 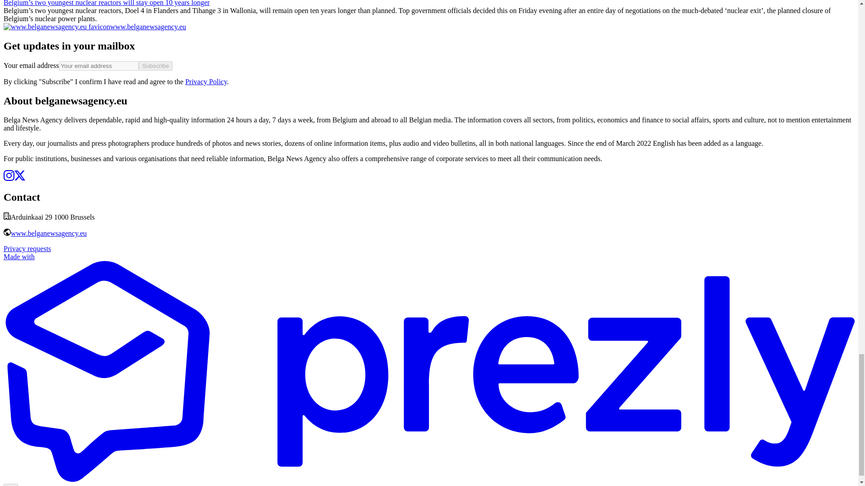 What do you see at coordinates (27, 248) in the screenshot?
I see `Privacy requests` at bounding box center [27, 248].